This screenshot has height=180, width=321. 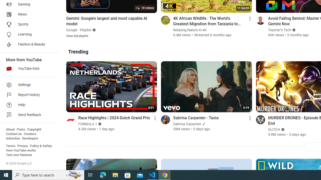 I want to click on How YouTube works, so click(x=21, y=150).